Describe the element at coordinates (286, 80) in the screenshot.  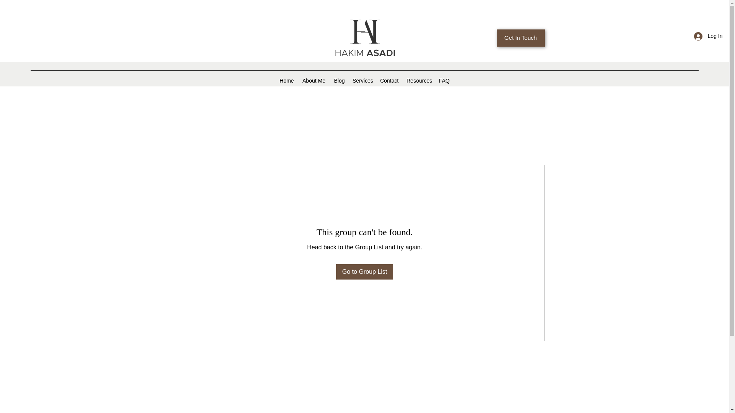
I see `Home` at that location.